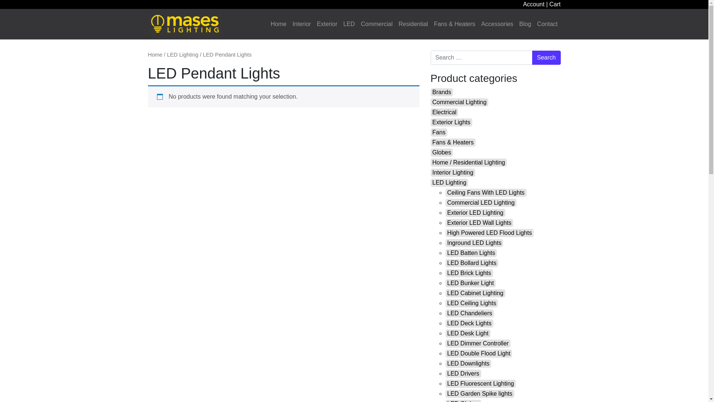  What do you see at coordinates (480, 394) in the screenshot?
I see `LED Garden Spike lights` at bounding box center [480, 394].